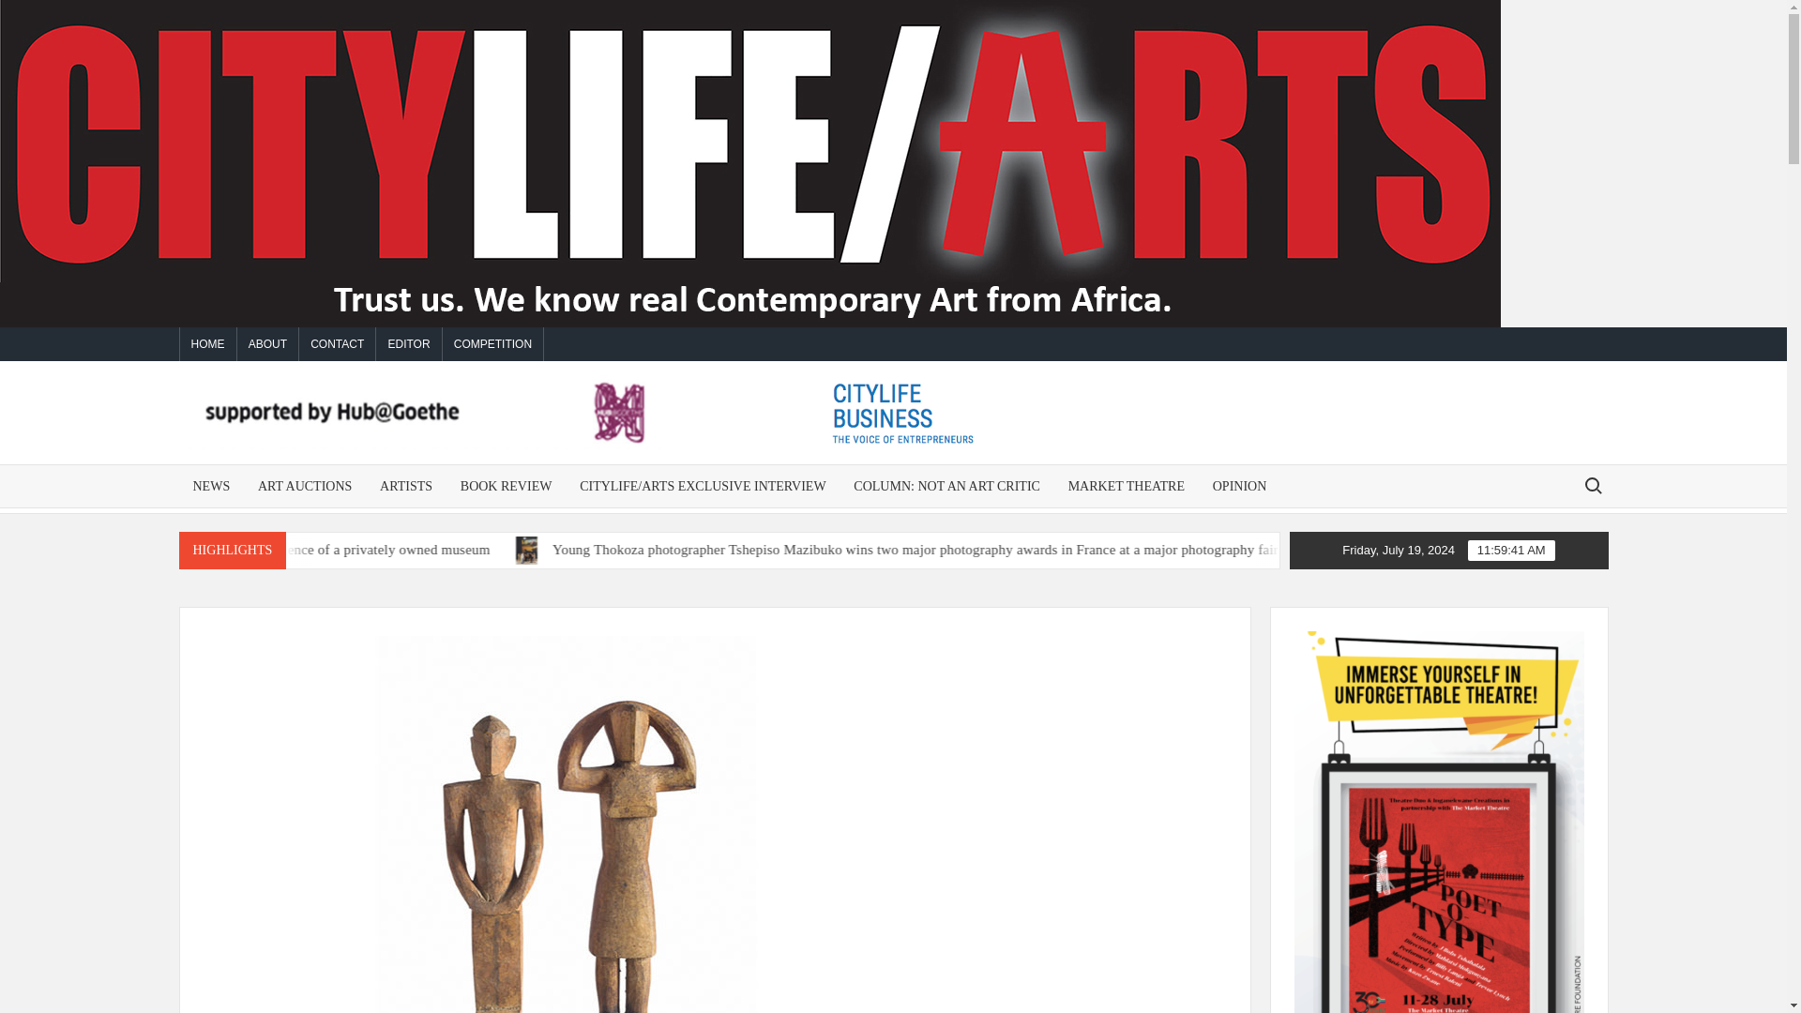 The height and width of the screenshot is (1013, 1801). I want to click on ART AUCTIONS, so click(304, 486).